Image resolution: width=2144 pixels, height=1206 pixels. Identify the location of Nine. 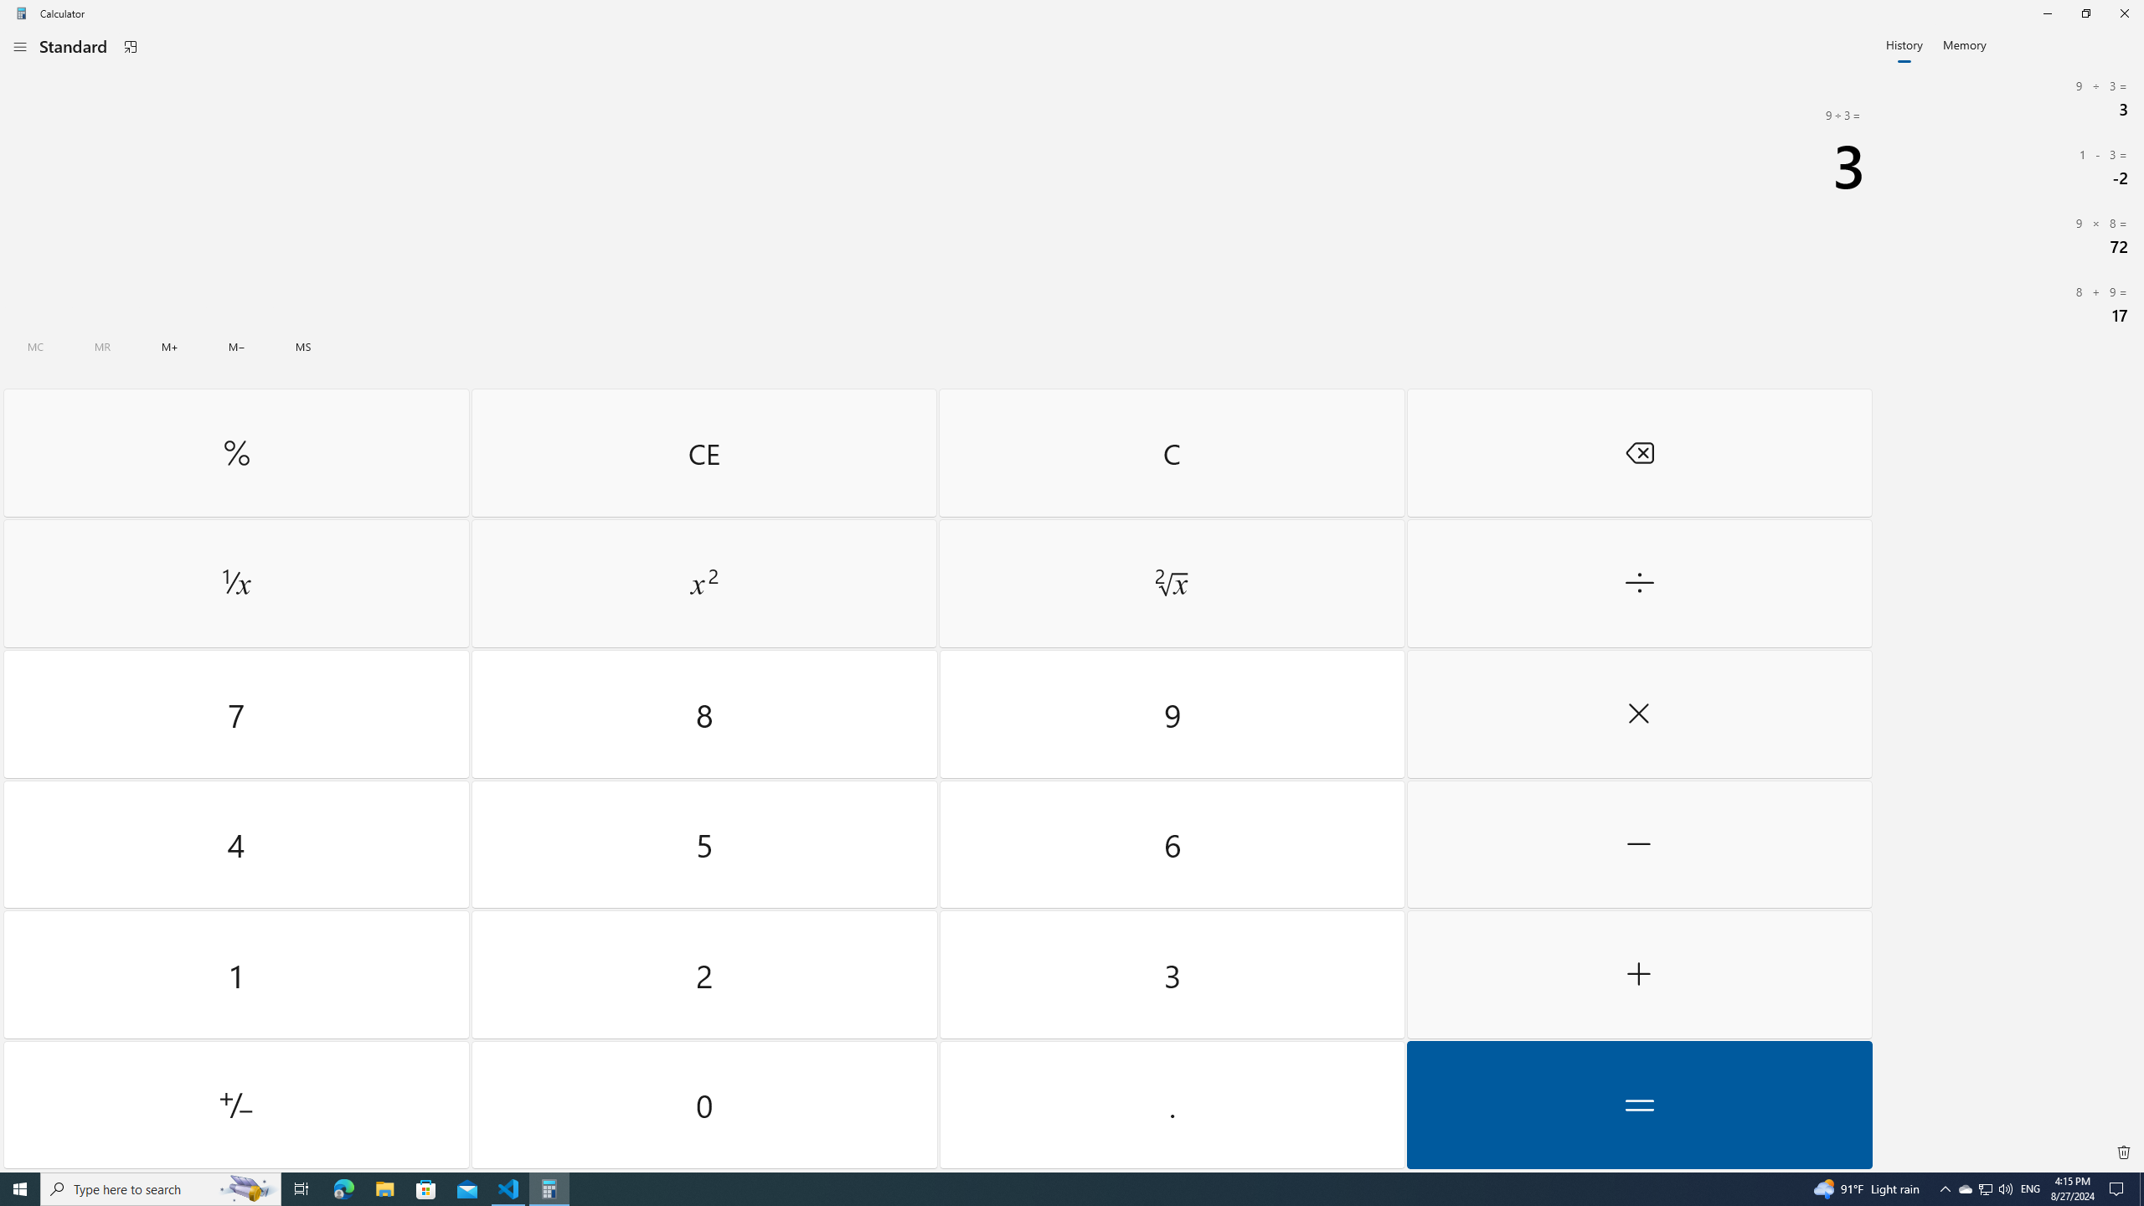
(1171, 714).